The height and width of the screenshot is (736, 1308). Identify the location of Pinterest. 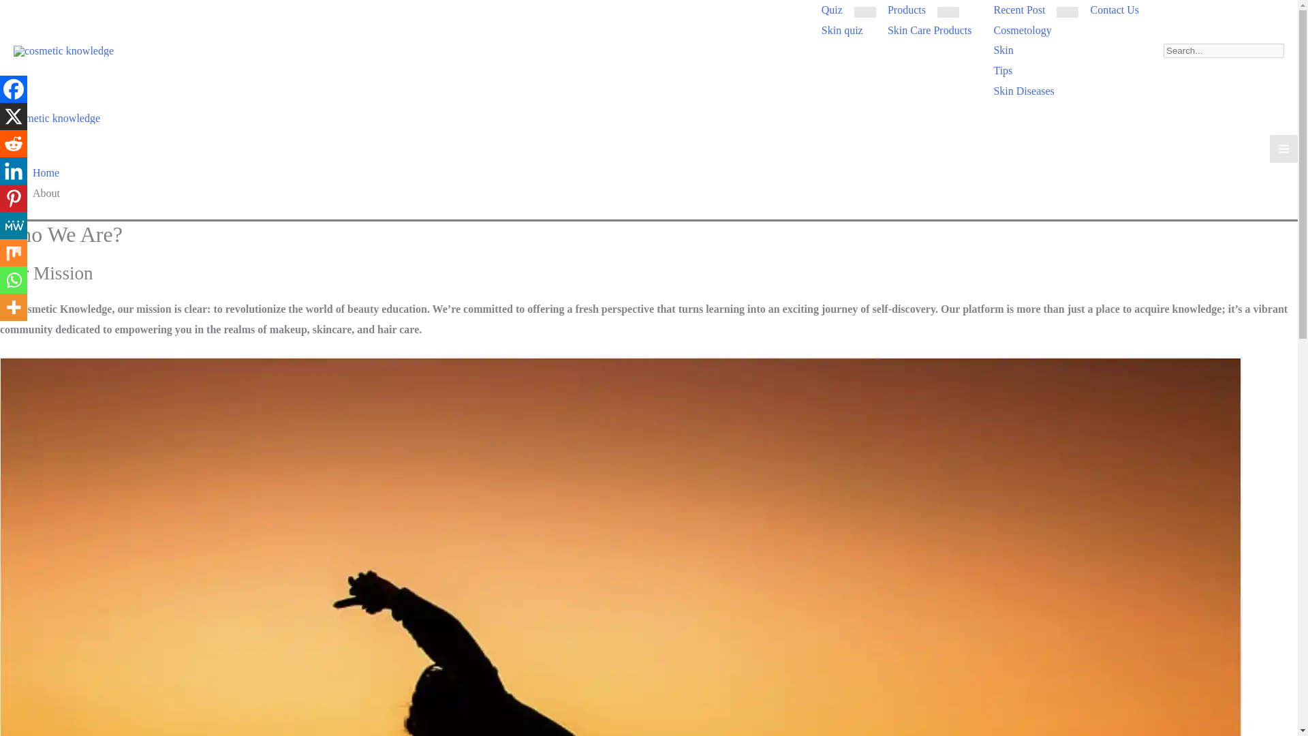
(14, 198).